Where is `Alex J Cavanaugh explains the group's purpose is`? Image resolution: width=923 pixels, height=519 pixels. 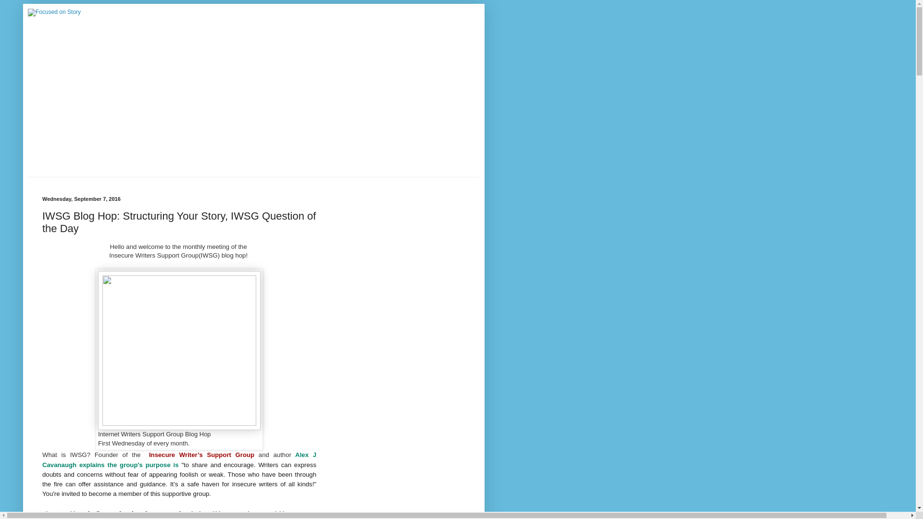 Alex J Cavanaugh explains the group's purpose is is located at coordinates (179, 459).